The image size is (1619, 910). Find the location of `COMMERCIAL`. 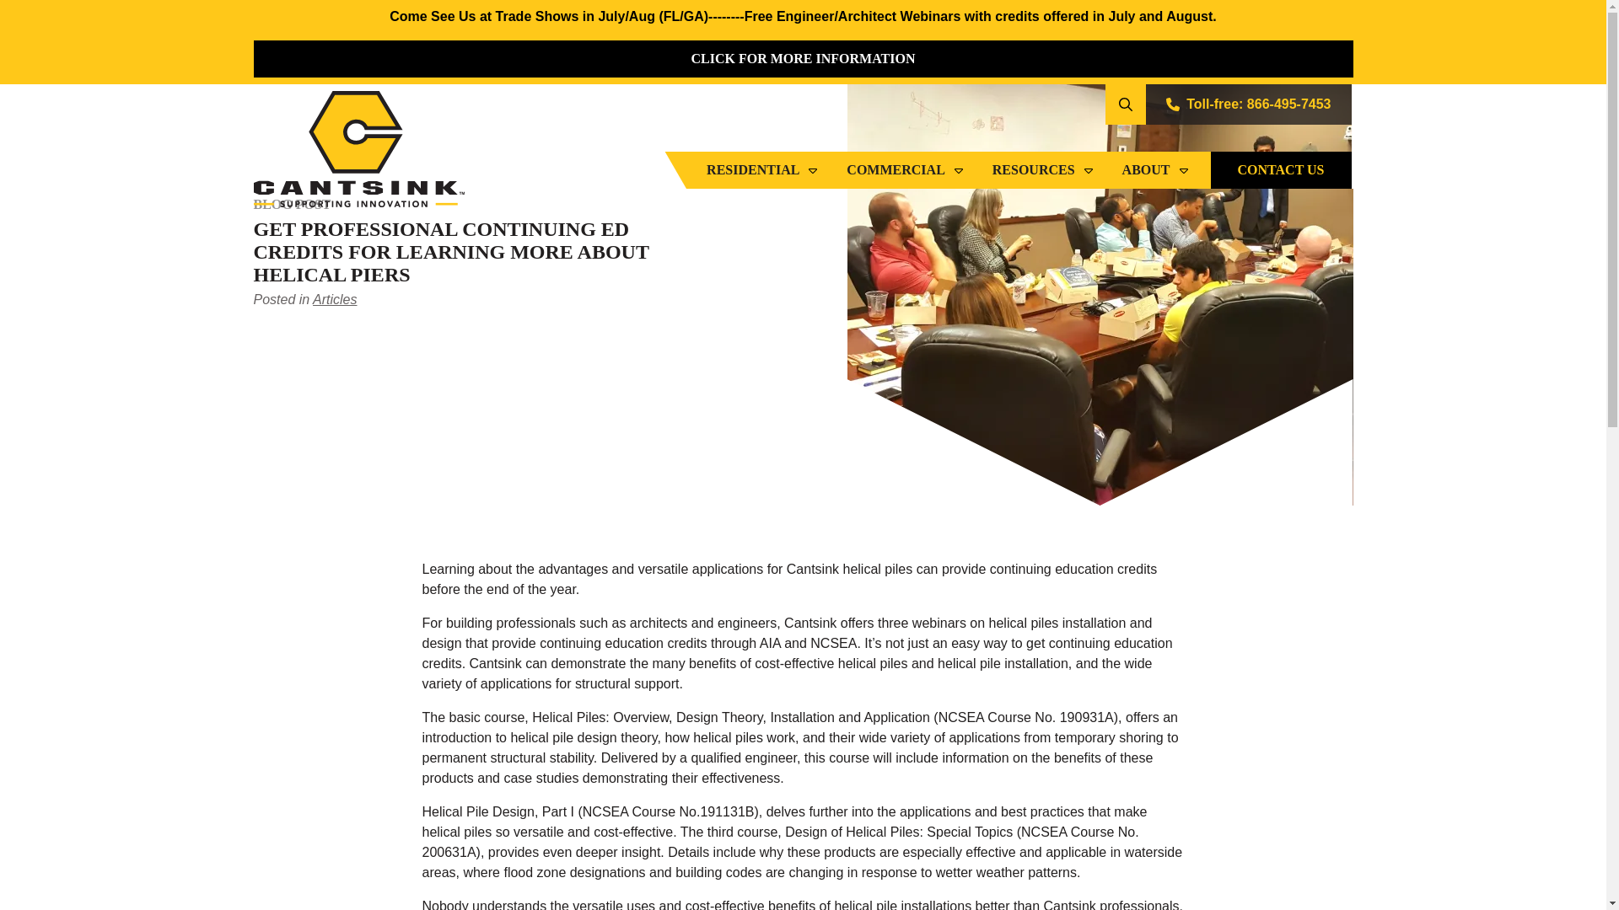

COMMERCIAL is located at coordinates (906, 170).